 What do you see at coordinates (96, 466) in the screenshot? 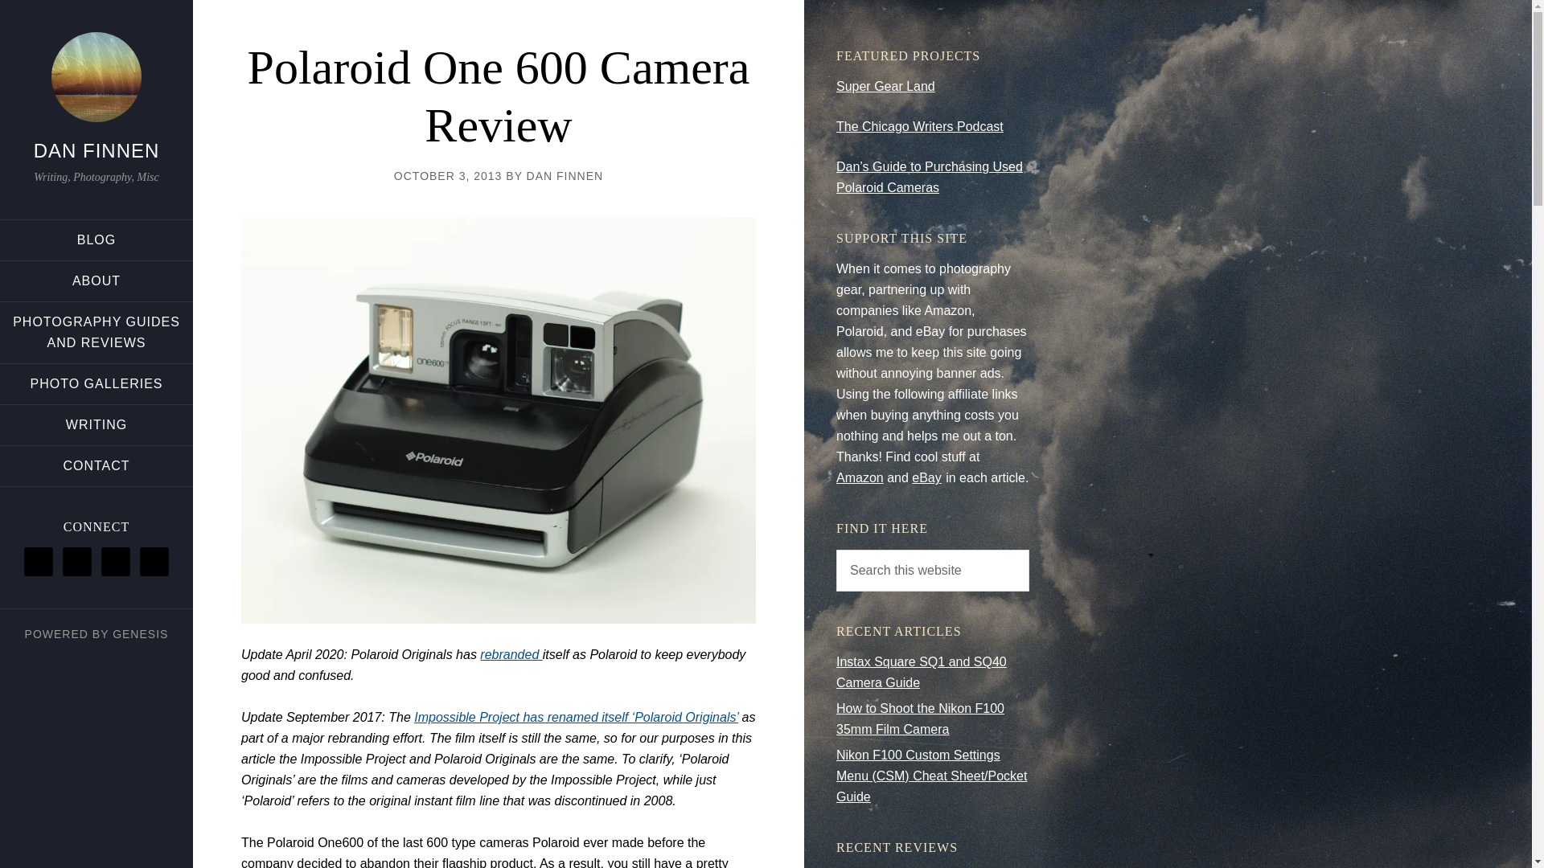
I see `CONTACT` at bounding box center [96, 466].